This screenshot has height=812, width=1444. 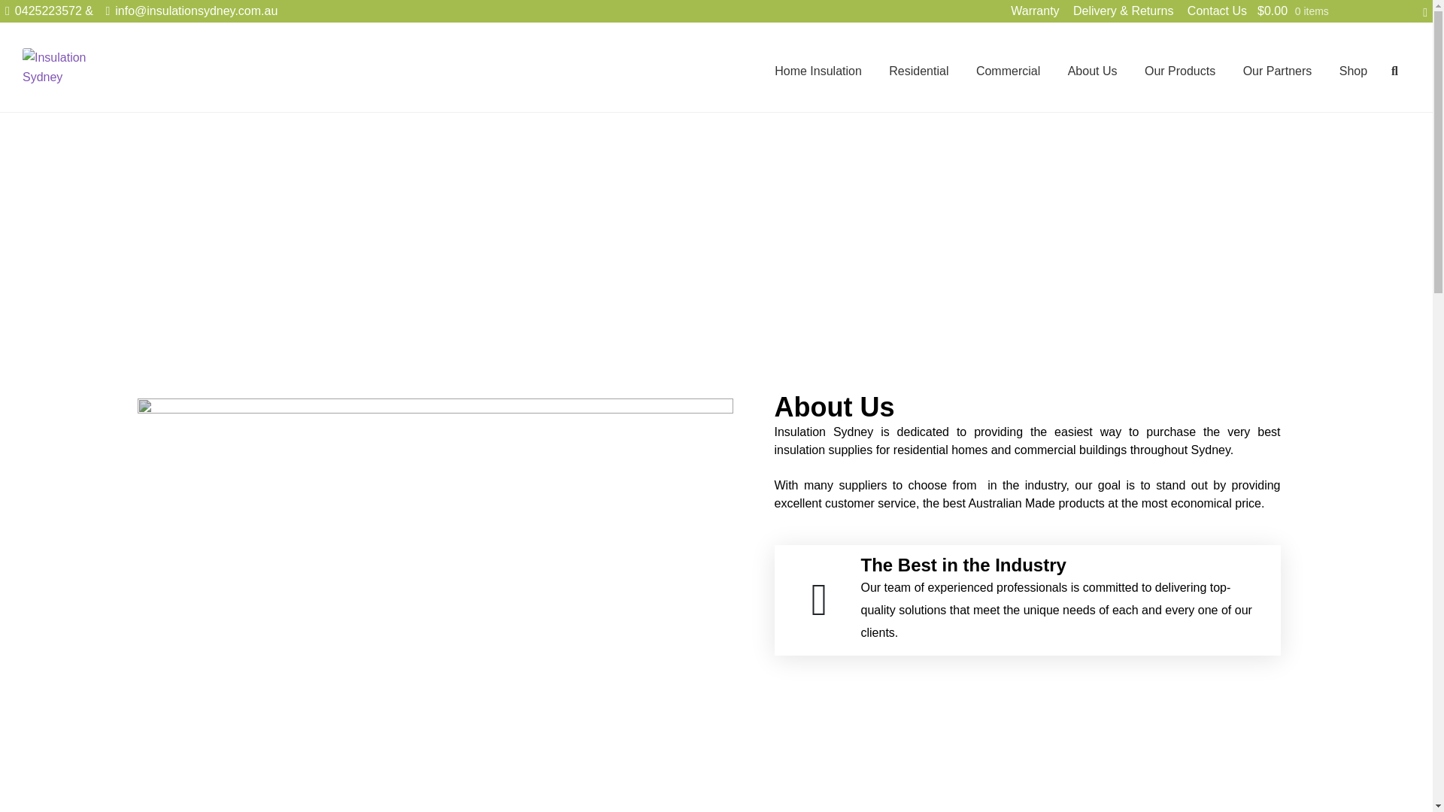 What do you see at coordinates (919, 71) in the screenshot?
I see `Residential` at bounding box center [919, 71].